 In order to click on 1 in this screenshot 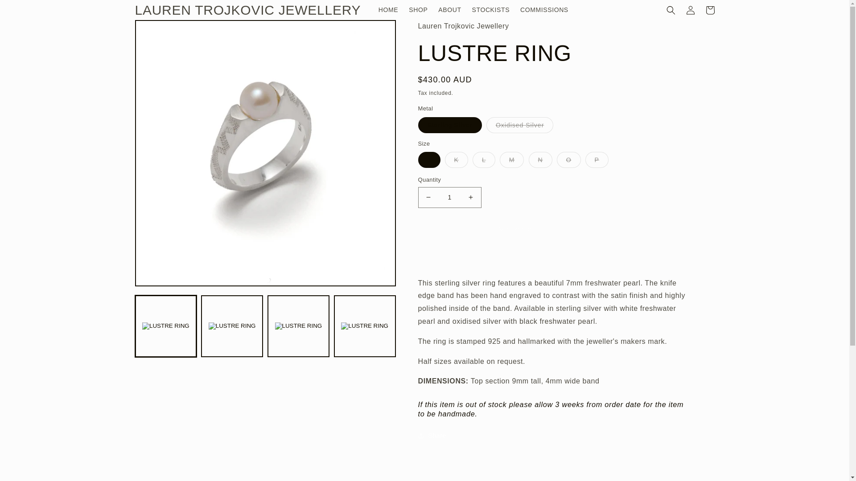, I will do `click(449, 197)`.